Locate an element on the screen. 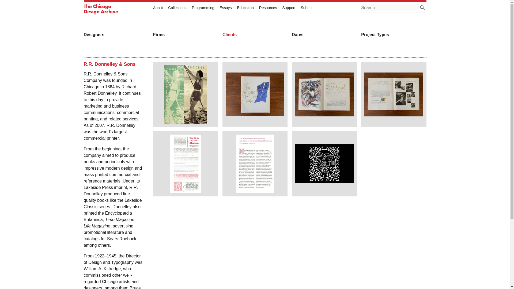  Education is located at coordinates (245, 7).